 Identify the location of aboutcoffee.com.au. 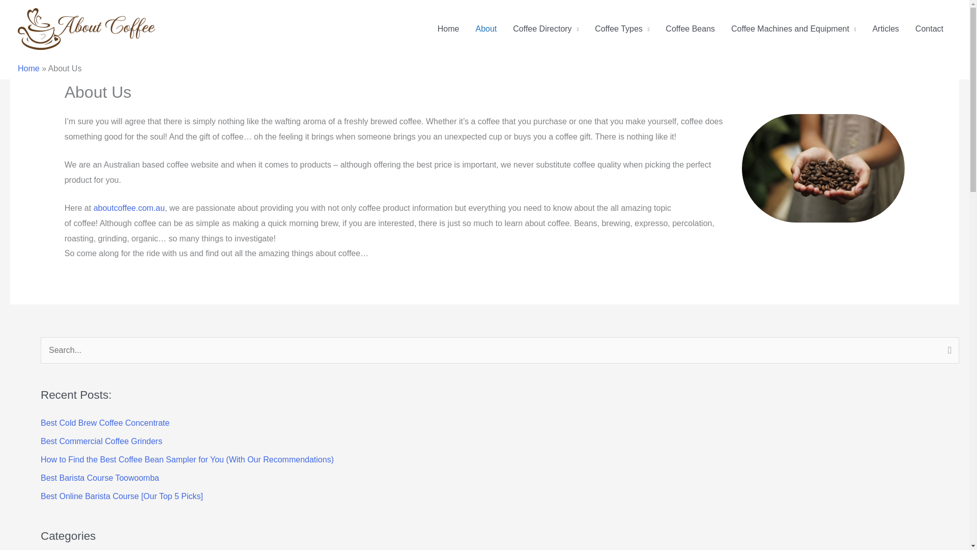
(129, 208).